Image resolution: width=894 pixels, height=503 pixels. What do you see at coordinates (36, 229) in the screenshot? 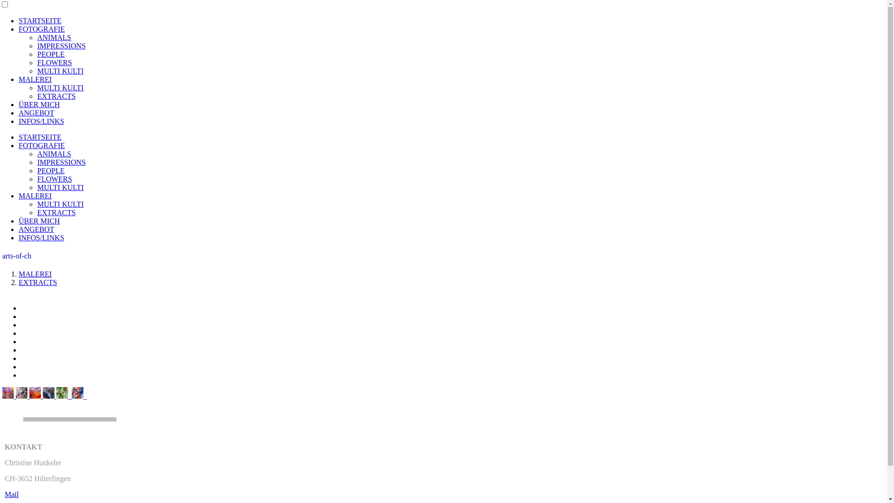
I see `ANGEBOT` at bounding box center [36, 229].